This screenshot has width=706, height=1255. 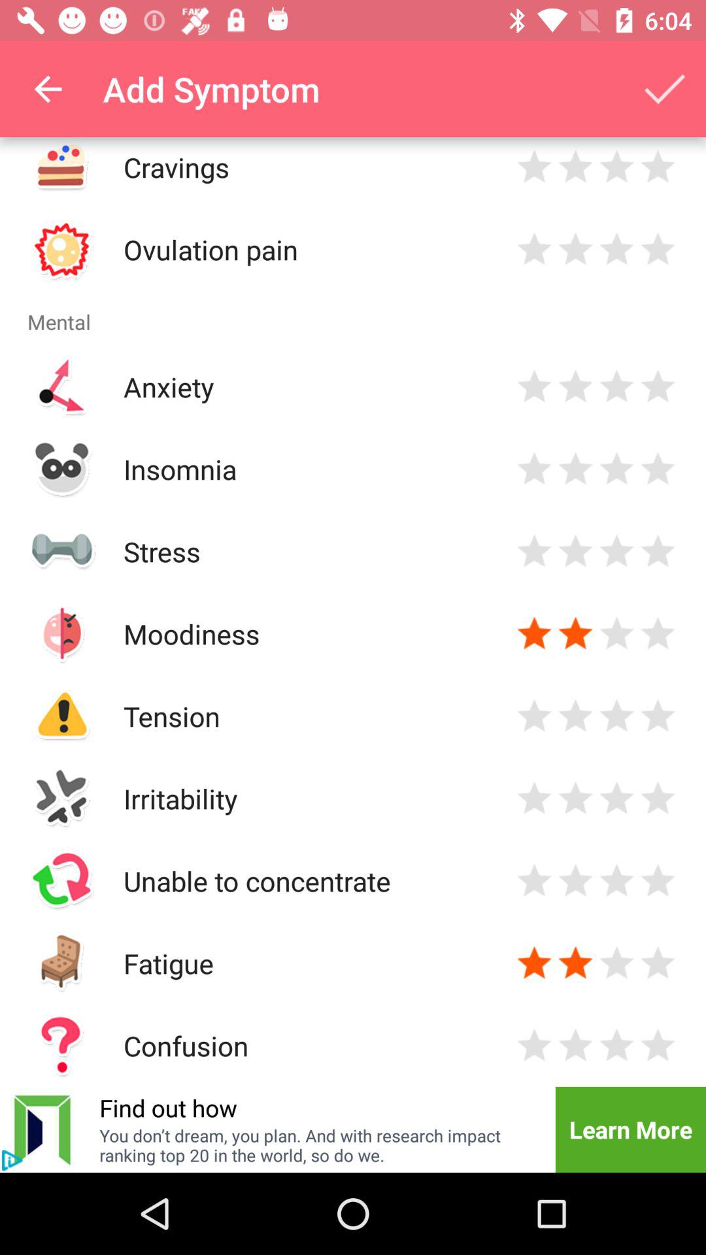 What do you see at coordinates (664, 89) in the screenshot?
I see `tap the app next to the add symptom` at bounding box center [664, 89].